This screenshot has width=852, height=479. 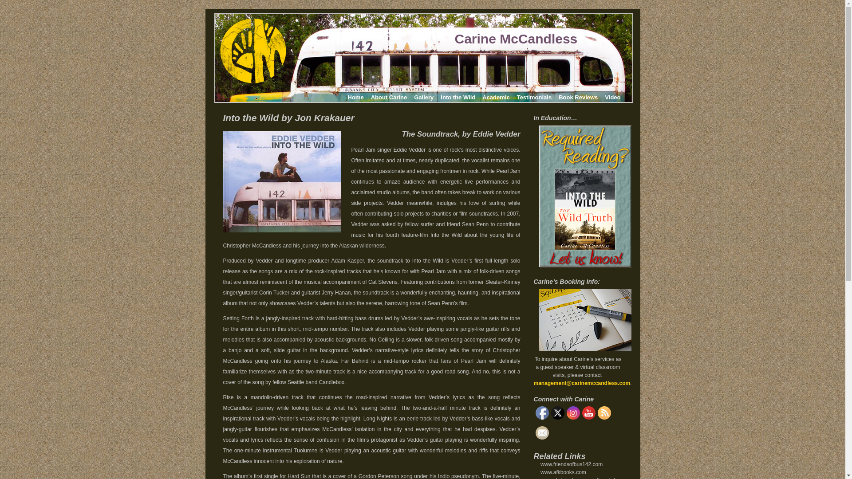 I want to click on Twitter, so click(x=557, y=412).